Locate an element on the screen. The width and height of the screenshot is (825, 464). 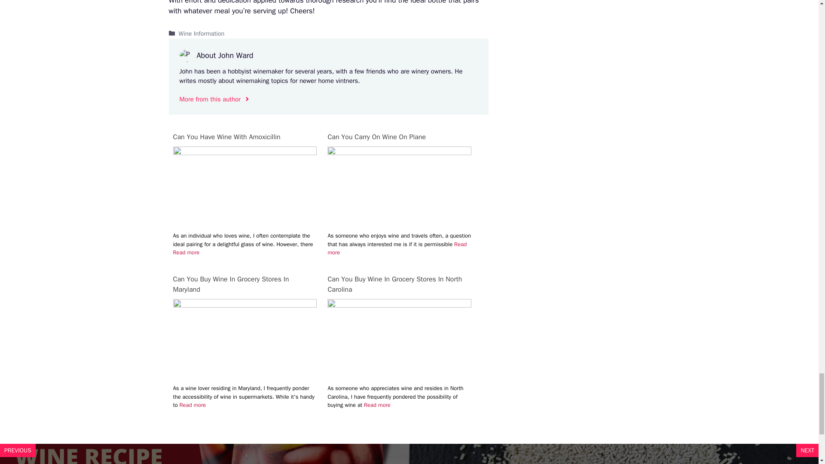
Read more is located at coordinates (193, 405).